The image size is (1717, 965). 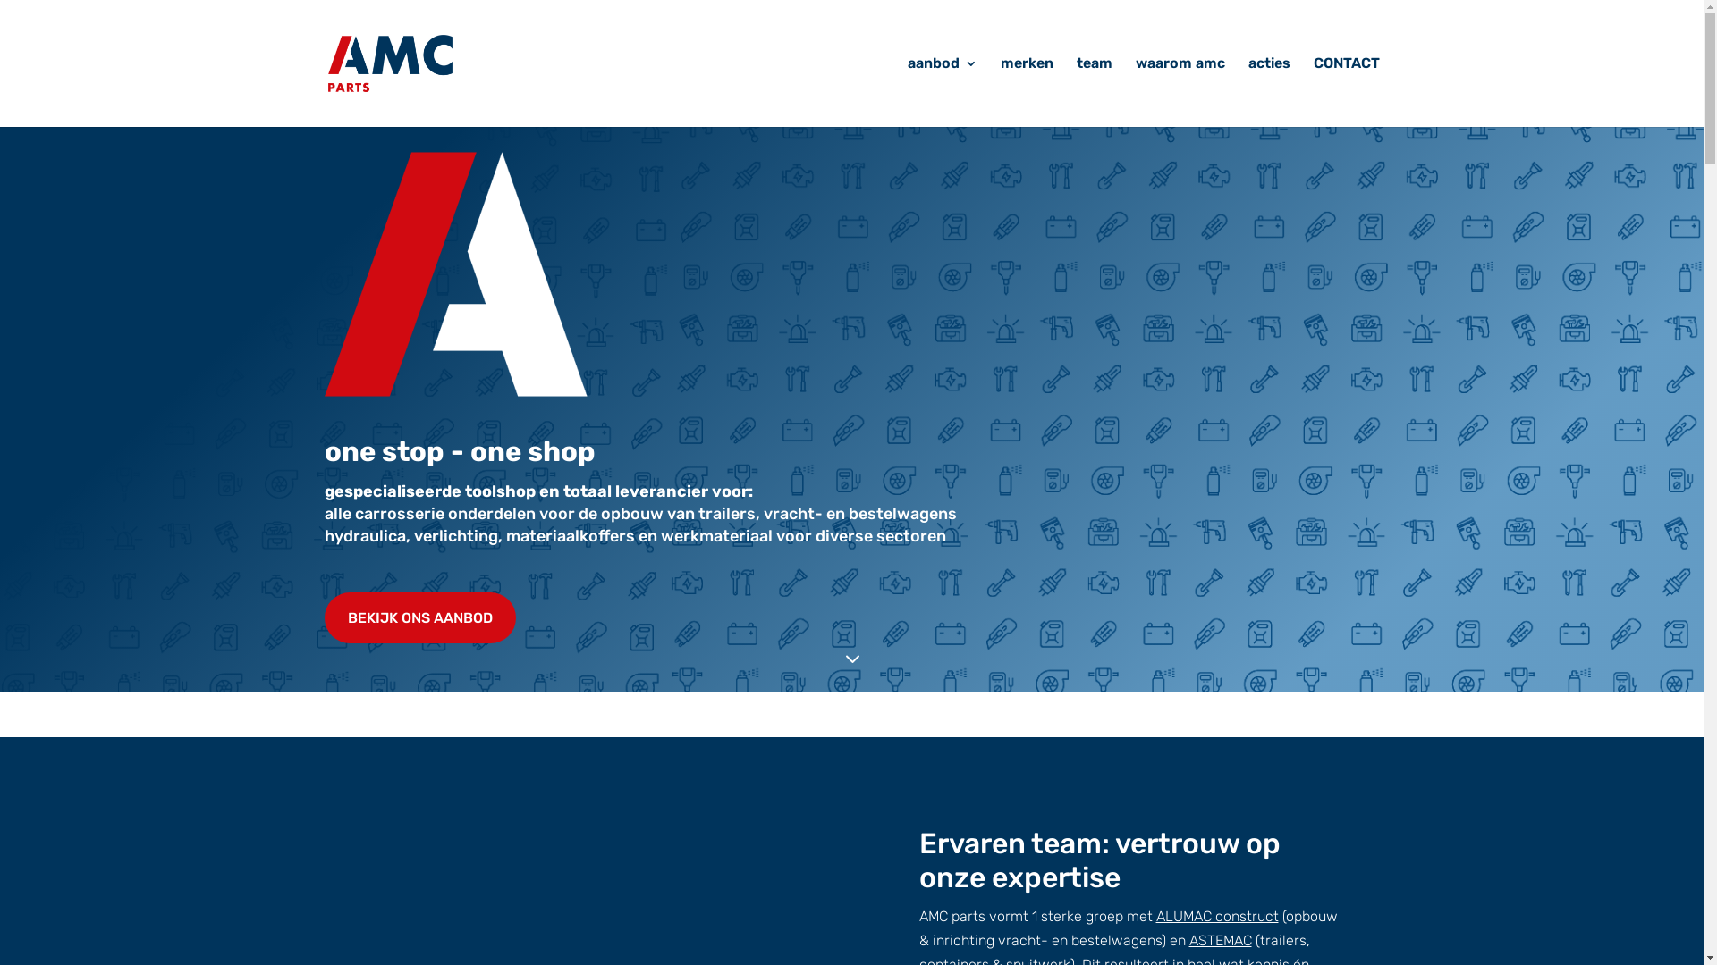 What do you see at coordinates (1221, 940) in the screenshot?
I see `ASTEMAC` at bounding box center [1221, 940].